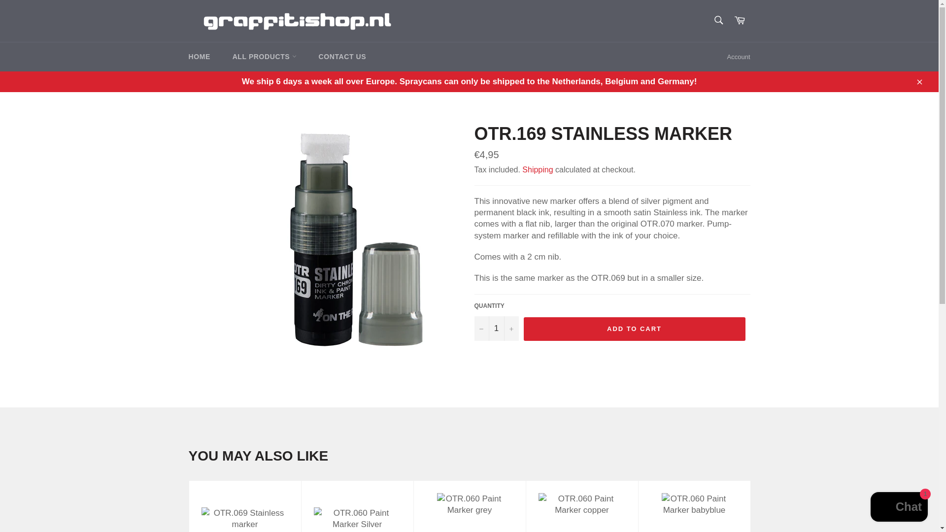 Image resolution: width=946 pixels, height=532 pixels. What do you see at coordinates (899, 508) in the screenshot?
I see `Shopify online store chat` at bounding box center [899, 508].